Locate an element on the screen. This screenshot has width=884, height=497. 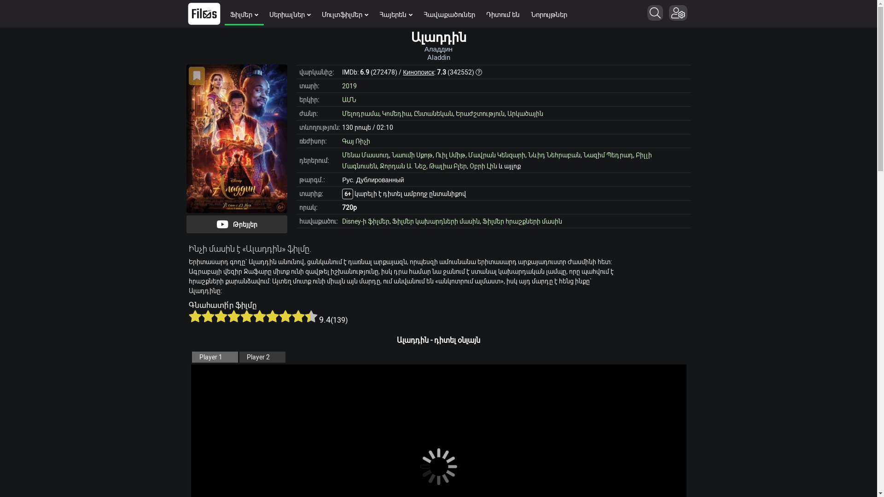
9 is located at coordinates (298, 316).